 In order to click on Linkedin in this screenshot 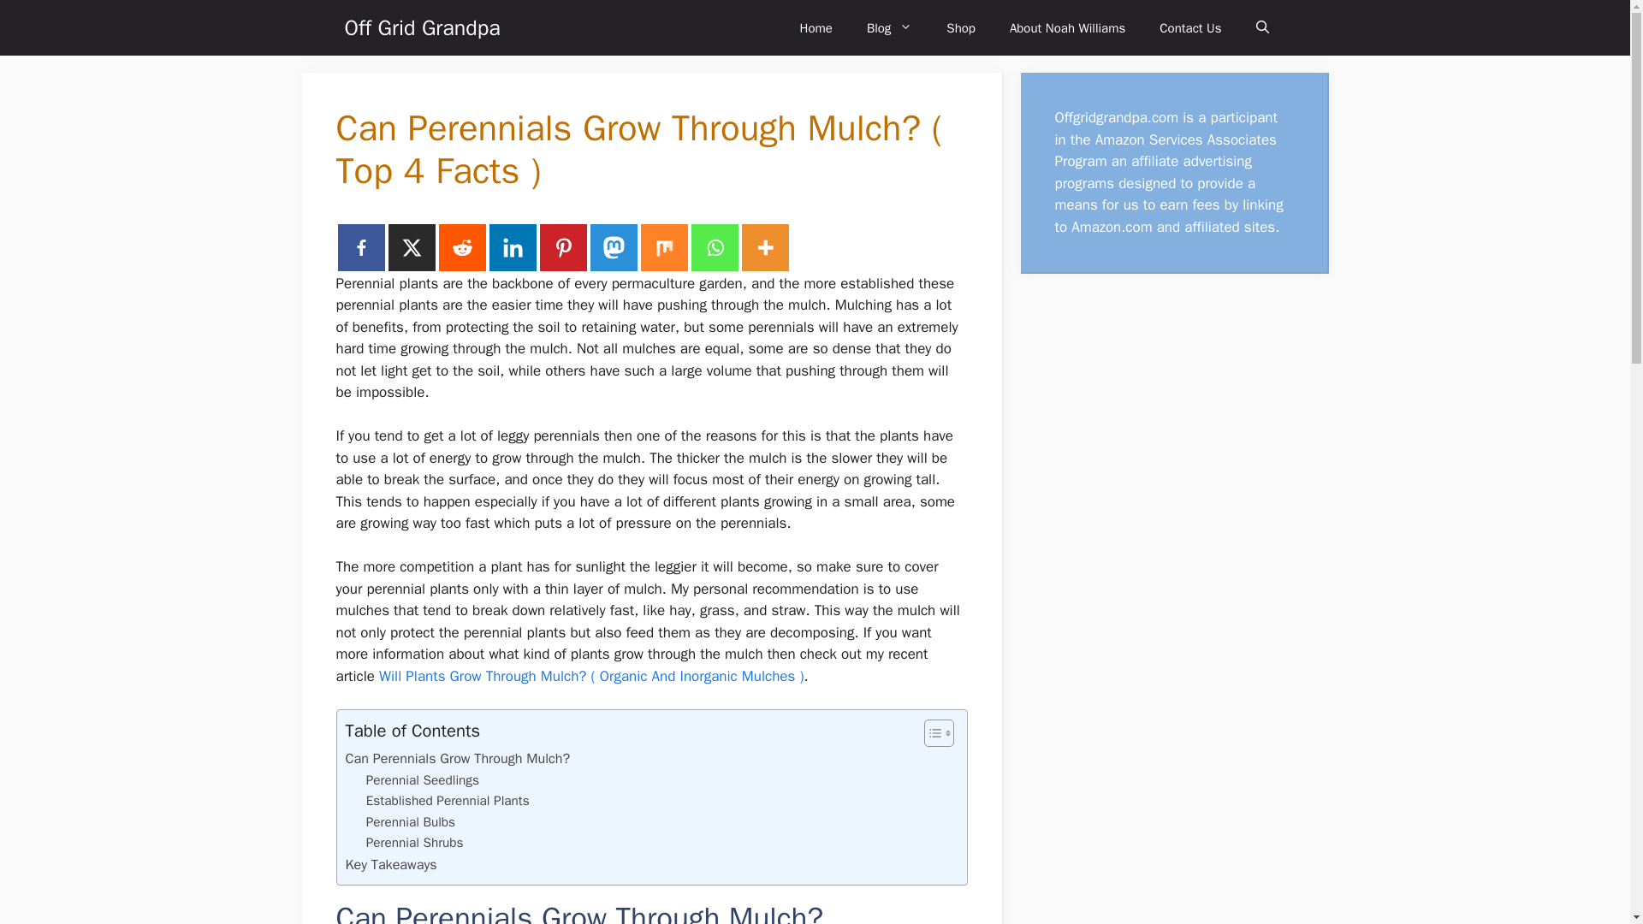, I will do `click(513, 248)`.